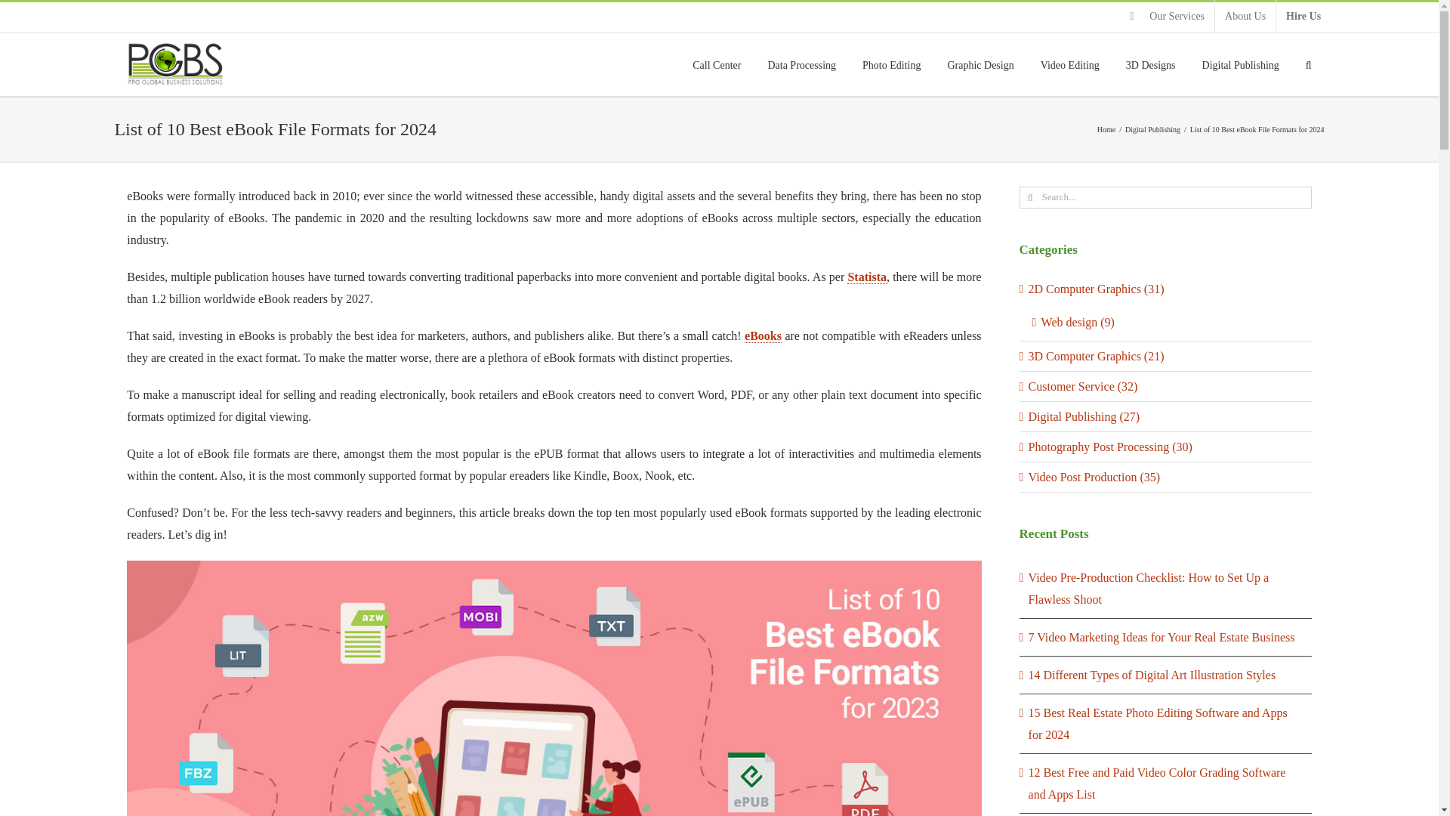 The width and height of the screenshot is (1450, 816). Describe the element at coordinates (1167, 17) in the screenshot. I see `Our Services` at that location.